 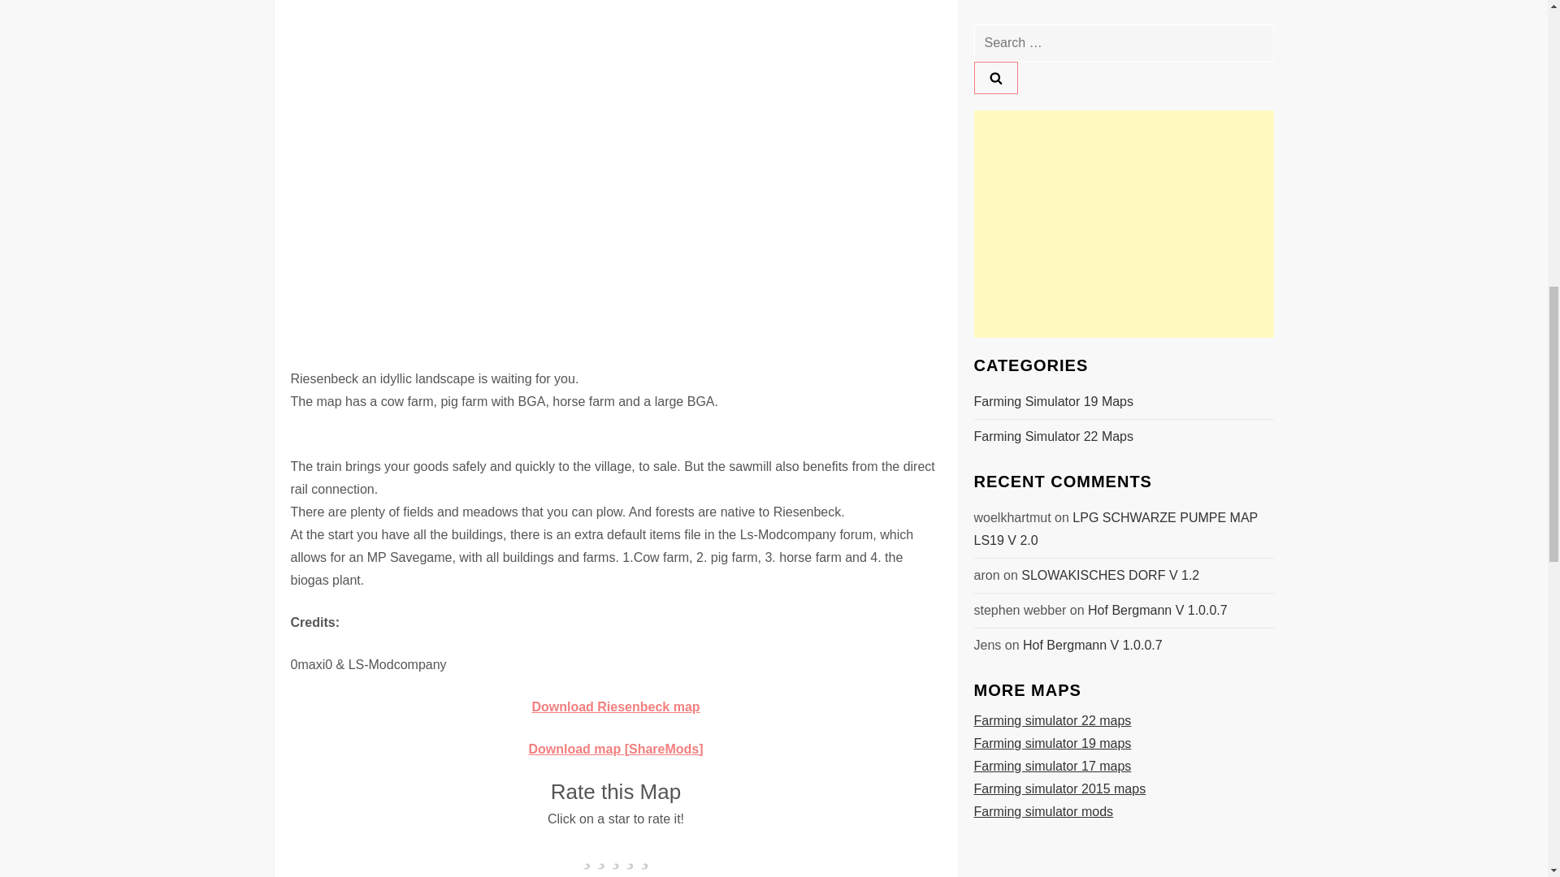 I want to click on Farming simulator 19 maps, so click(x=1052, y=36).